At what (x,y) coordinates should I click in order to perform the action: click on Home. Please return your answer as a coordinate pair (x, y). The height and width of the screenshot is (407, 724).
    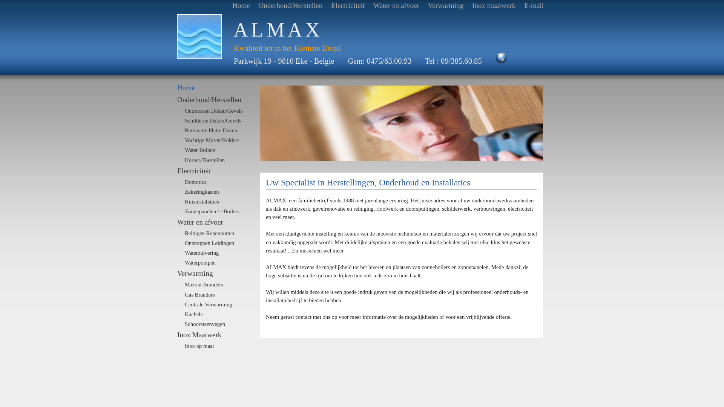
    Looking at the image, I should click on (215, 88).